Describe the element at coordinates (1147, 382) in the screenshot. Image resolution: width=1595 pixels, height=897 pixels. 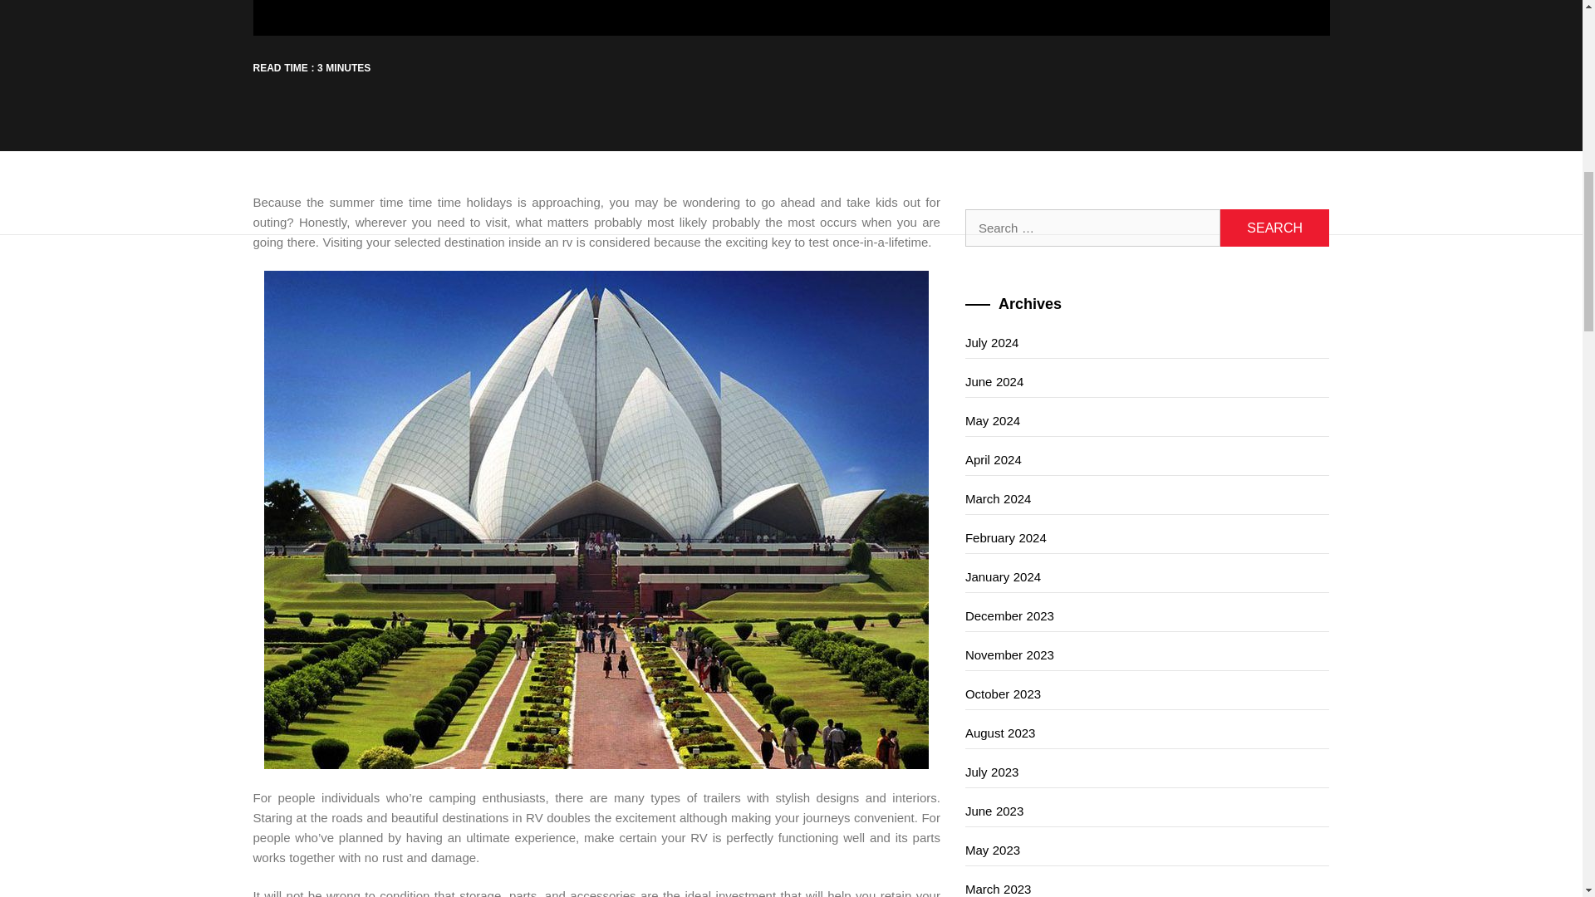
I see `June 2024` at that location.